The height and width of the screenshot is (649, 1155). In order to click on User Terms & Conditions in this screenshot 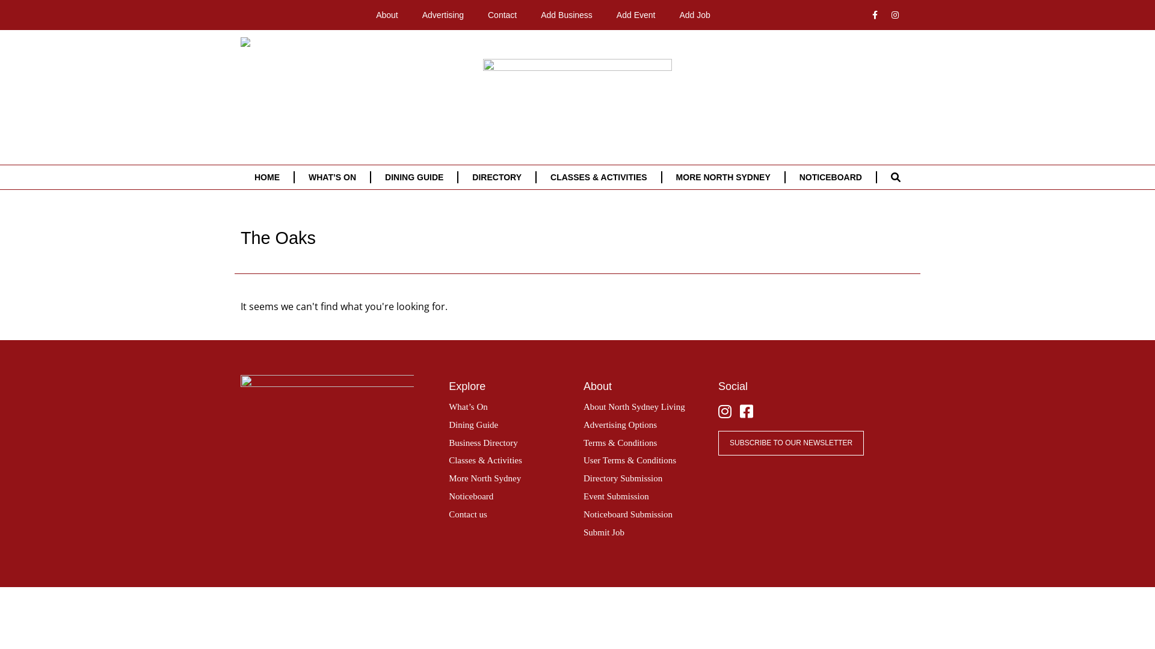, I will do `click(630, 460)`.